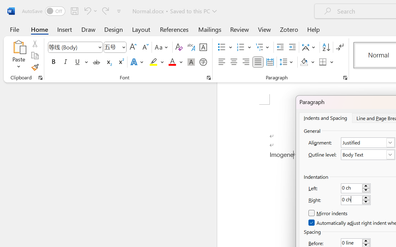  Describe the element at coordinates (258, 62) in the screenshot. I see `Justify` at that location.